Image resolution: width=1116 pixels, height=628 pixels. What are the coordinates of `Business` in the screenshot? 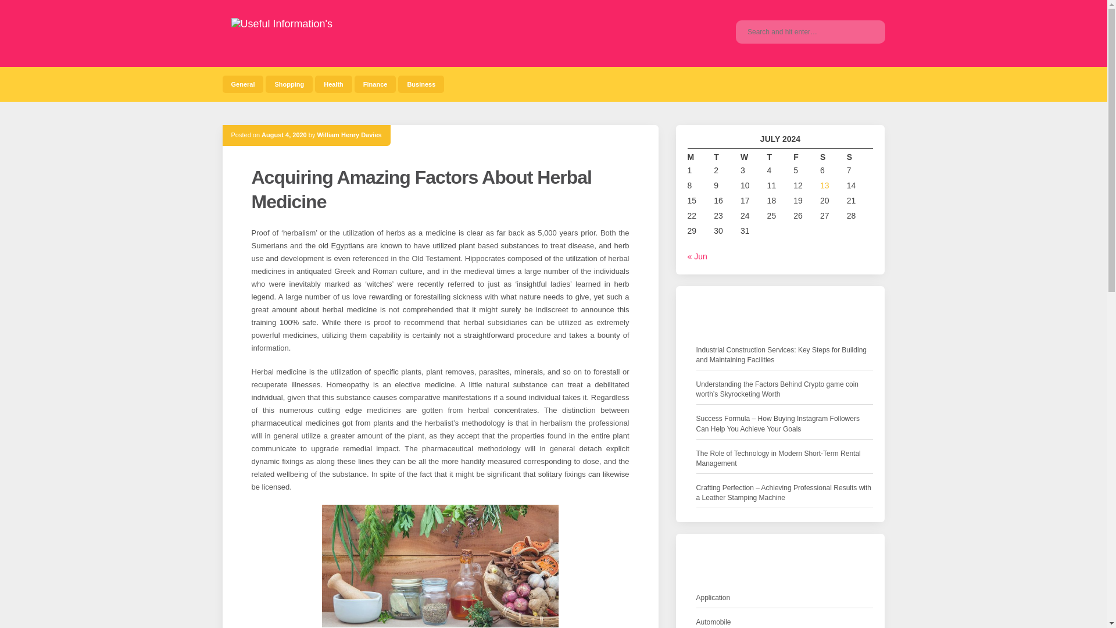 It's located at (421, 84).